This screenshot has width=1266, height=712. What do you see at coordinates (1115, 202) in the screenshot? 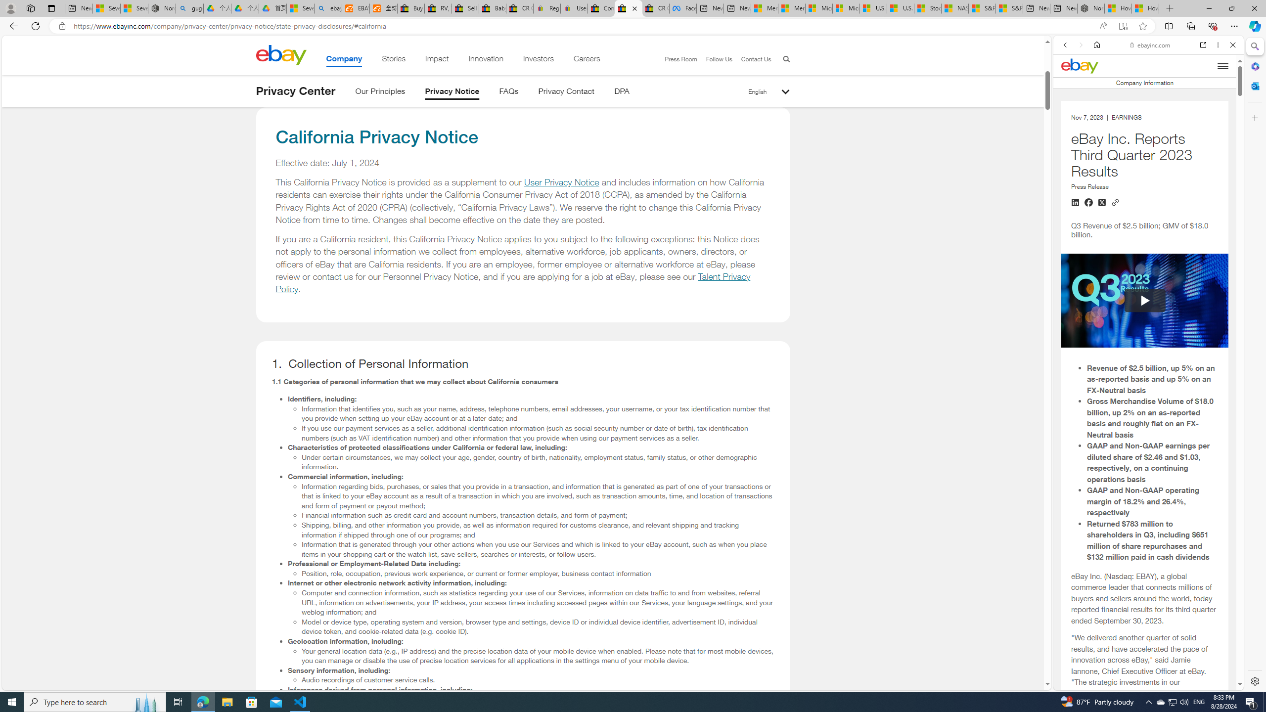
I see `Copy link to clipboard` at bounding box center [1115, 202].